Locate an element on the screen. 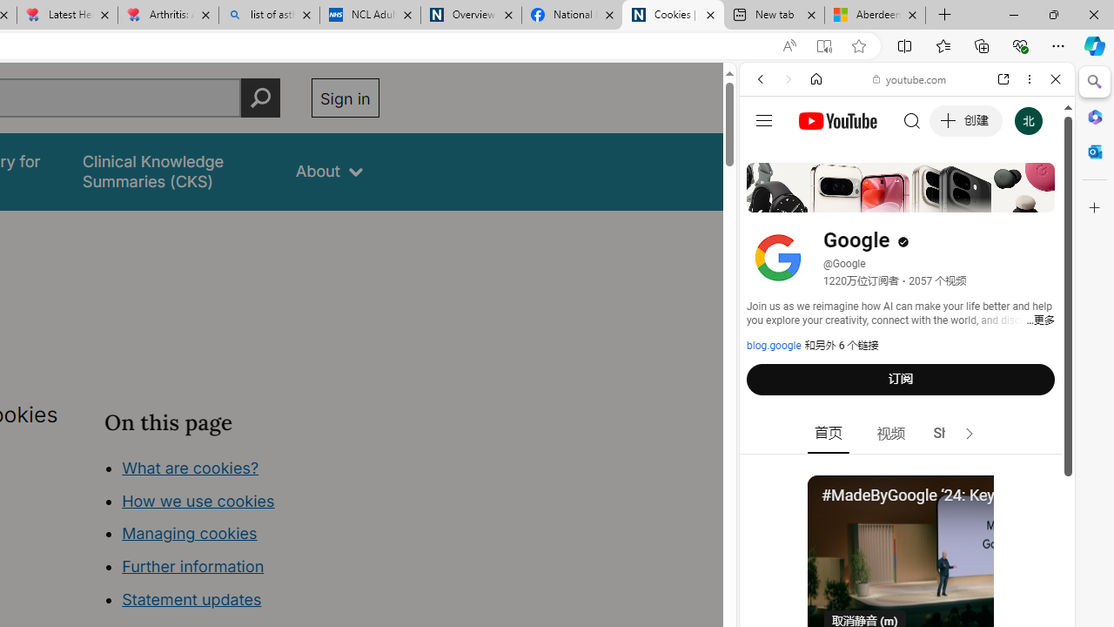  How we use cookies is located at coordinates (198, 500).